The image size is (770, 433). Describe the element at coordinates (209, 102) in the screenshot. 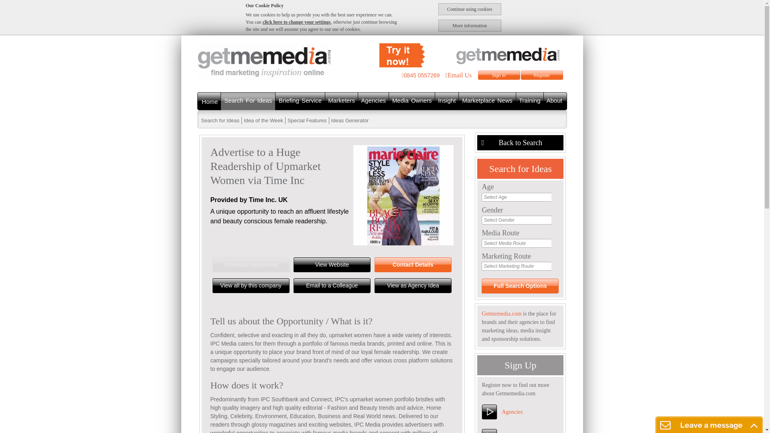

I see `Home` at that location.